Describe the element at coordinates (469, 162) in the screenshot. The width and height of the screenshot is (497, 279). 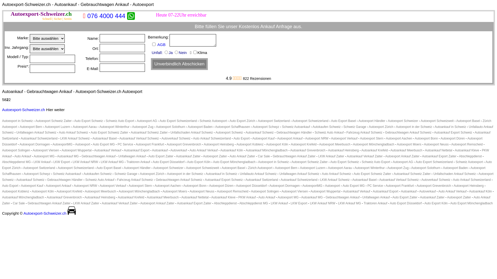
I see `Schweiz Autoexport` at that location.